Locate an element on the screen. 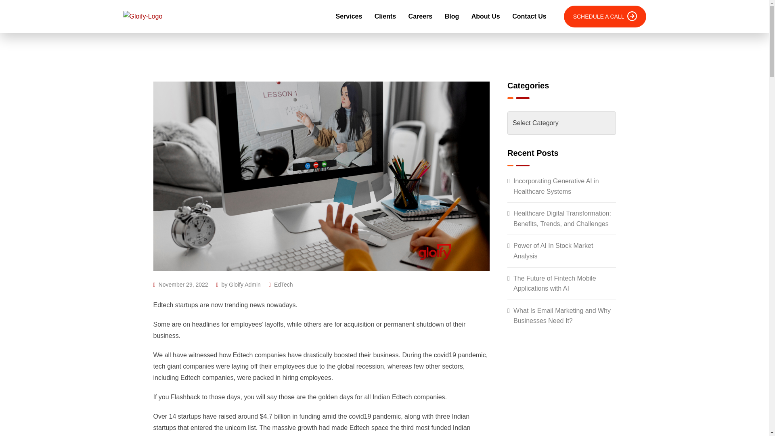  EdTech is located at coordinates (283, 284).